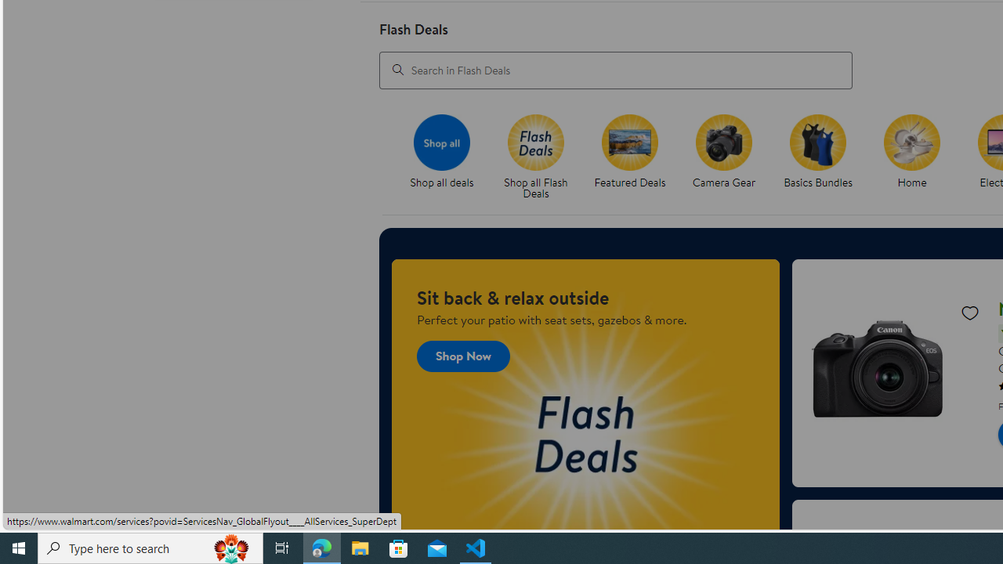 Image resolution: width=1003 pixels, height=564 pixels. Describe the element at coordinates (442, 152) in the screenshot. I see `Shop all Shop all deals` at that location.